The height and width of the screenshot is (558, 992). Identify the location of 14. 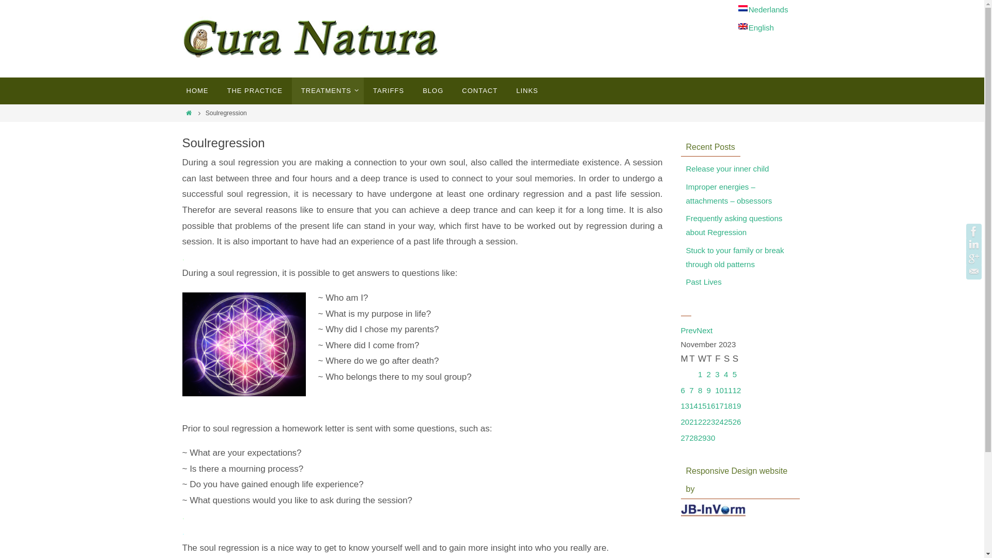
(693, 406).